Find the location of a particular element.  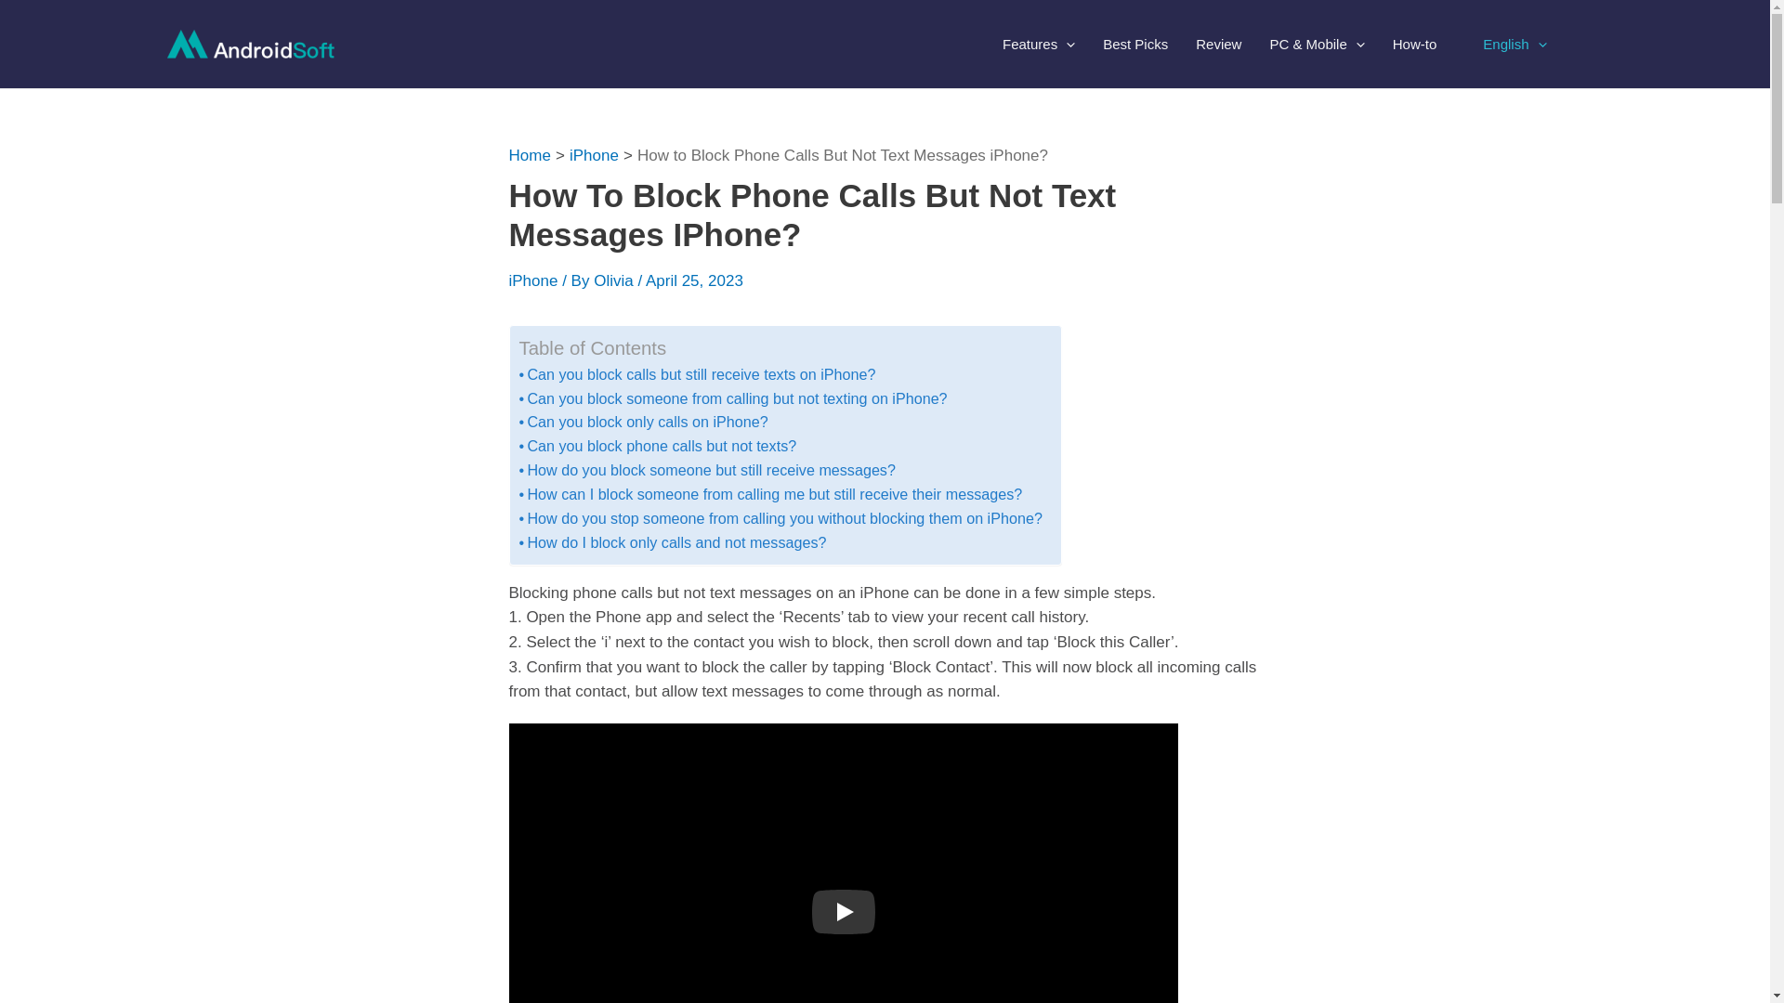

Home is located at coordinates (530, 155).